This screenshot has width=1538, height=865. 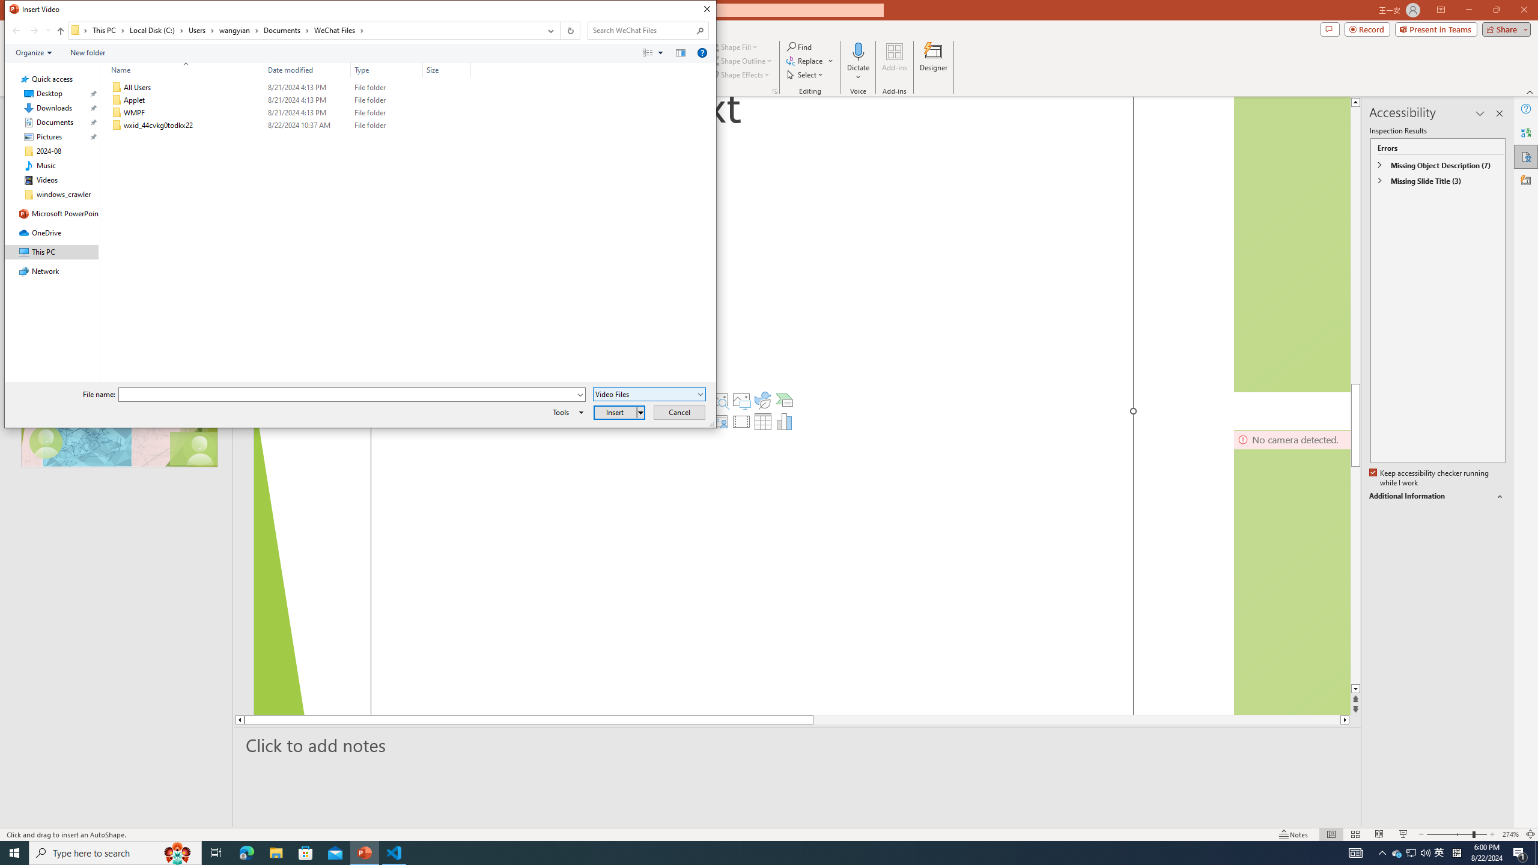 I want to click on Preview pane, so click(x=680, y=52).